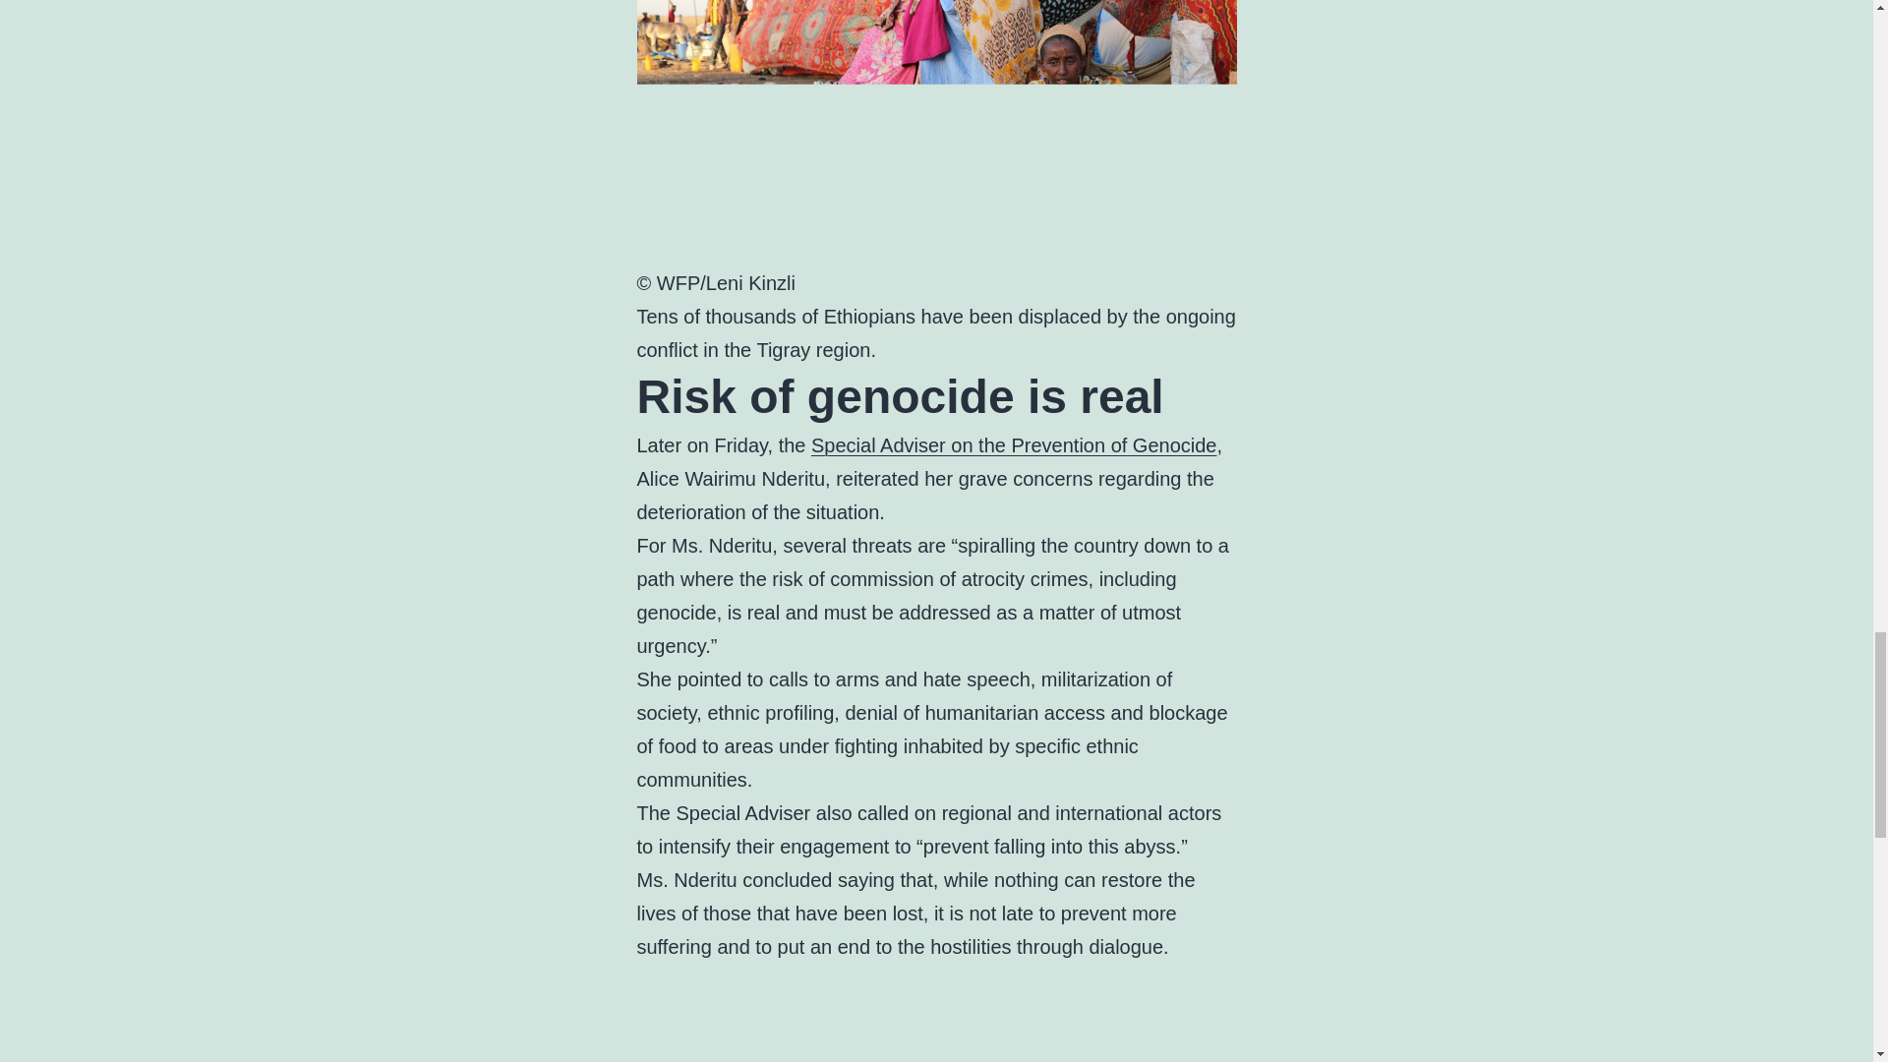 This screenshot has width=1888, height=1062. Describe the element at coordinates (1013, 444) in the screenshot. I see `Special Adviser on the Prevention of Genocide` at that location.